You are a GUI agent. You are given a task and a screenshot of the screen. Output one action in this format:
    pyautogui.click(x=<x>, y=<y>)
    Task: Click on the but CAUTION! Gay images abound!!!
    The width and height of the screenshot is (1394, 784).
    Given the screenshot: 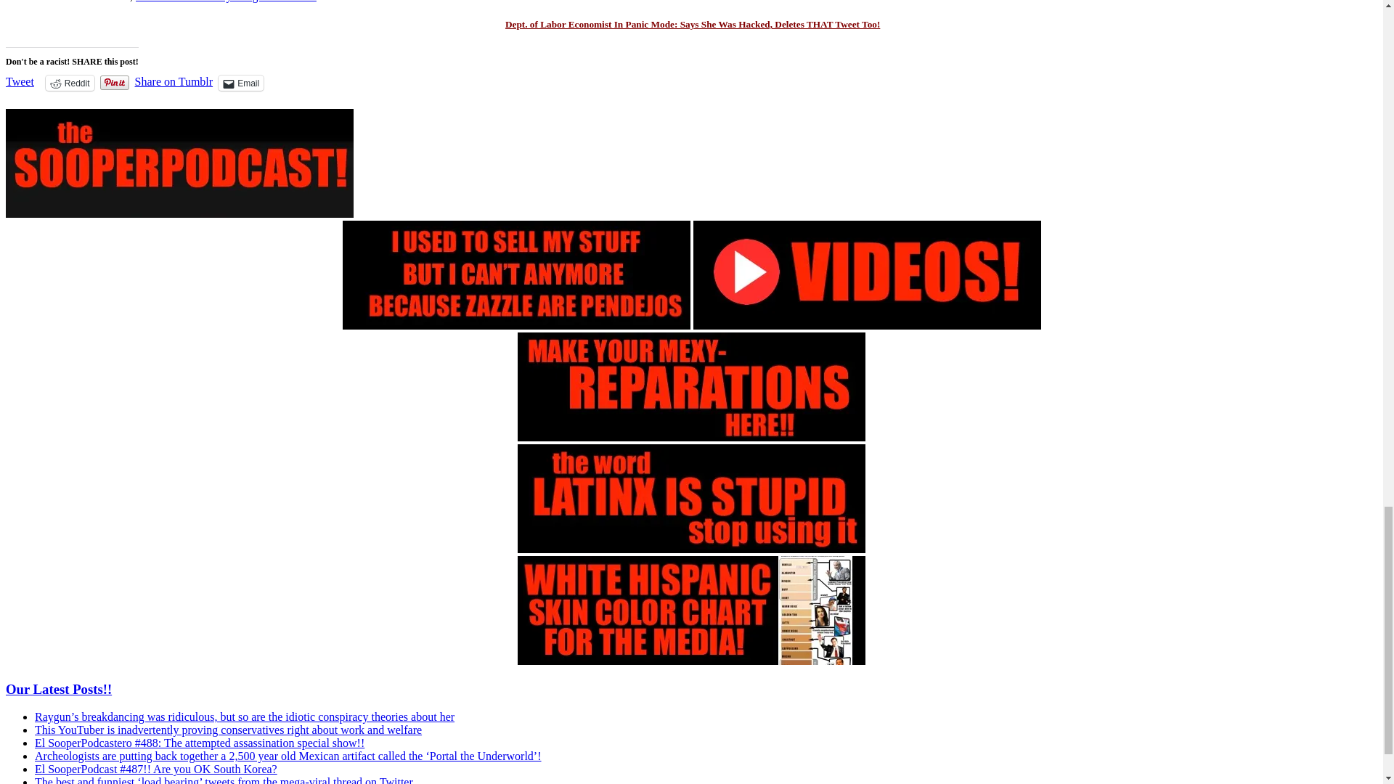 What is the action you would take?
    pyautogui.click(x=225, y=1)
    